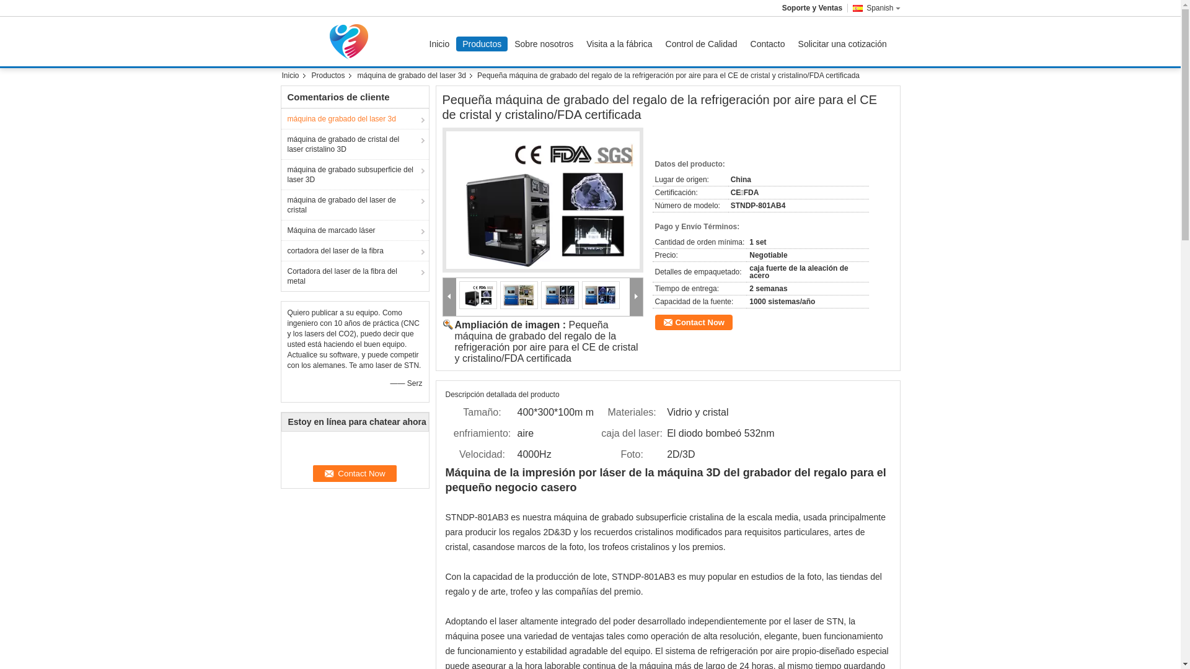 Image resolution: width=1190 pixels, height=669 pixels. What do you see at coordinates (544, 44) in the screenshot?
I see `Sobre nosotros` at bounding box center [544, 44].